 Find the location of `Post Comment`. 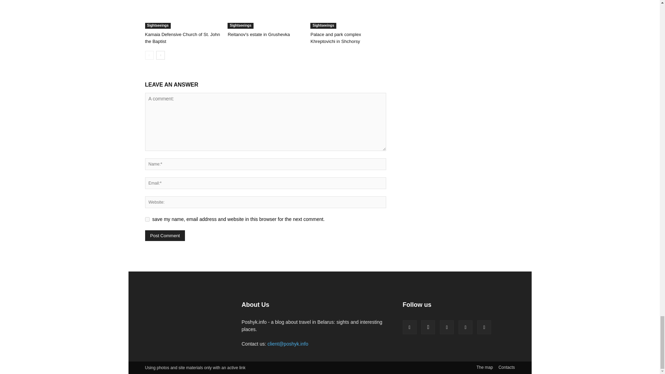

Post Comment is located at coordinates (165, 235).